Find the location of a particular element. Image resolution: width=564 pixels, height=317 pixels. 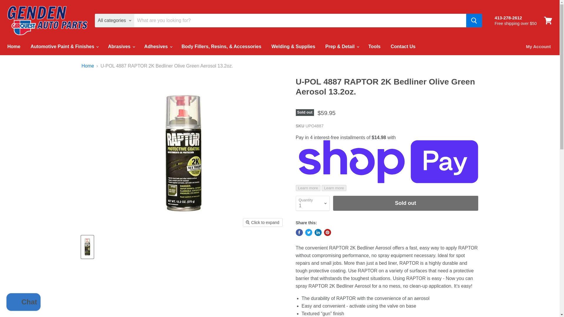

Home is located at coordinates (14, 47).